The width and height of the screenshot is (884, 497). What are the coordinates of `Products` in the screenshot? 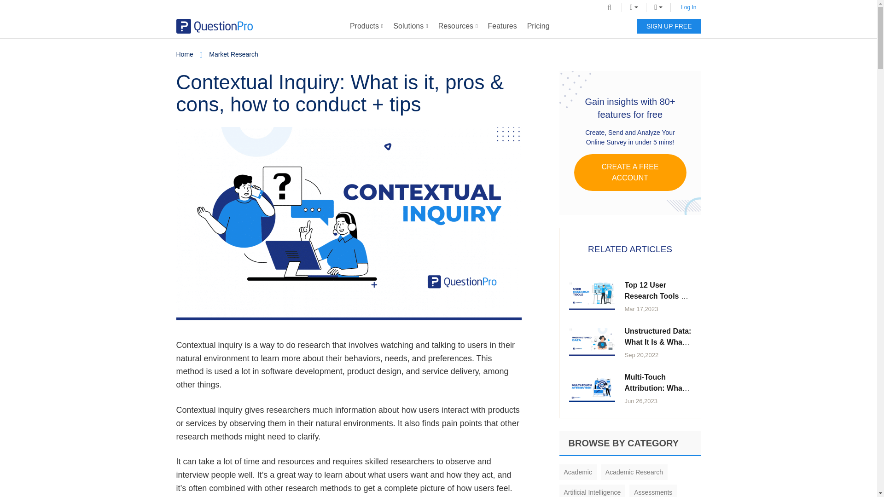 It's located at (366, 26).